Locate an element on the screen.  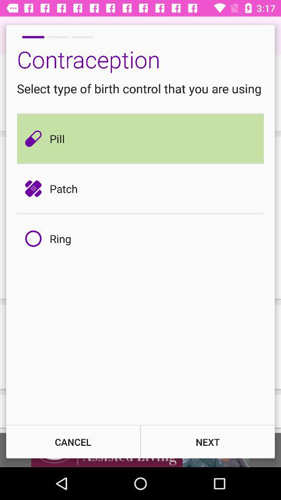
turn off the icon at the bottom right corner is located at coordinates (208, 442).